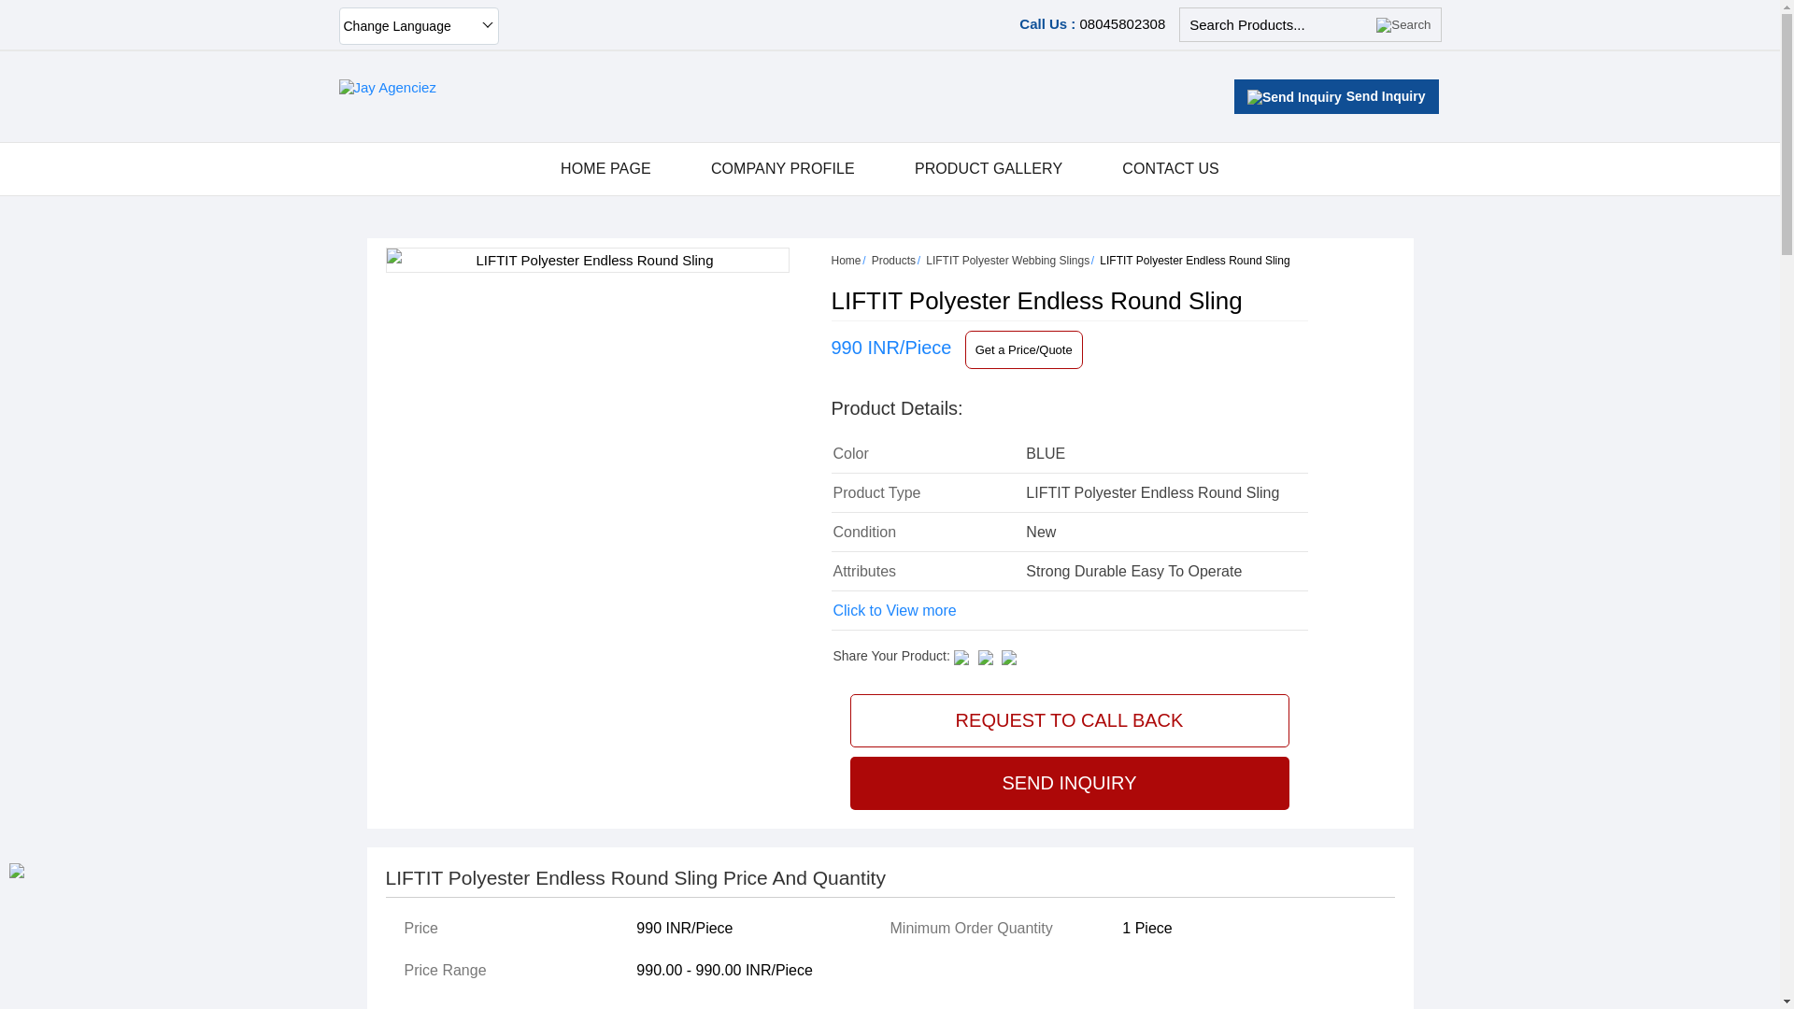  What do you see at coordinates (1278, 24) in the screenshot?
I see `Search Products...` at bounding box center [1278, 24].